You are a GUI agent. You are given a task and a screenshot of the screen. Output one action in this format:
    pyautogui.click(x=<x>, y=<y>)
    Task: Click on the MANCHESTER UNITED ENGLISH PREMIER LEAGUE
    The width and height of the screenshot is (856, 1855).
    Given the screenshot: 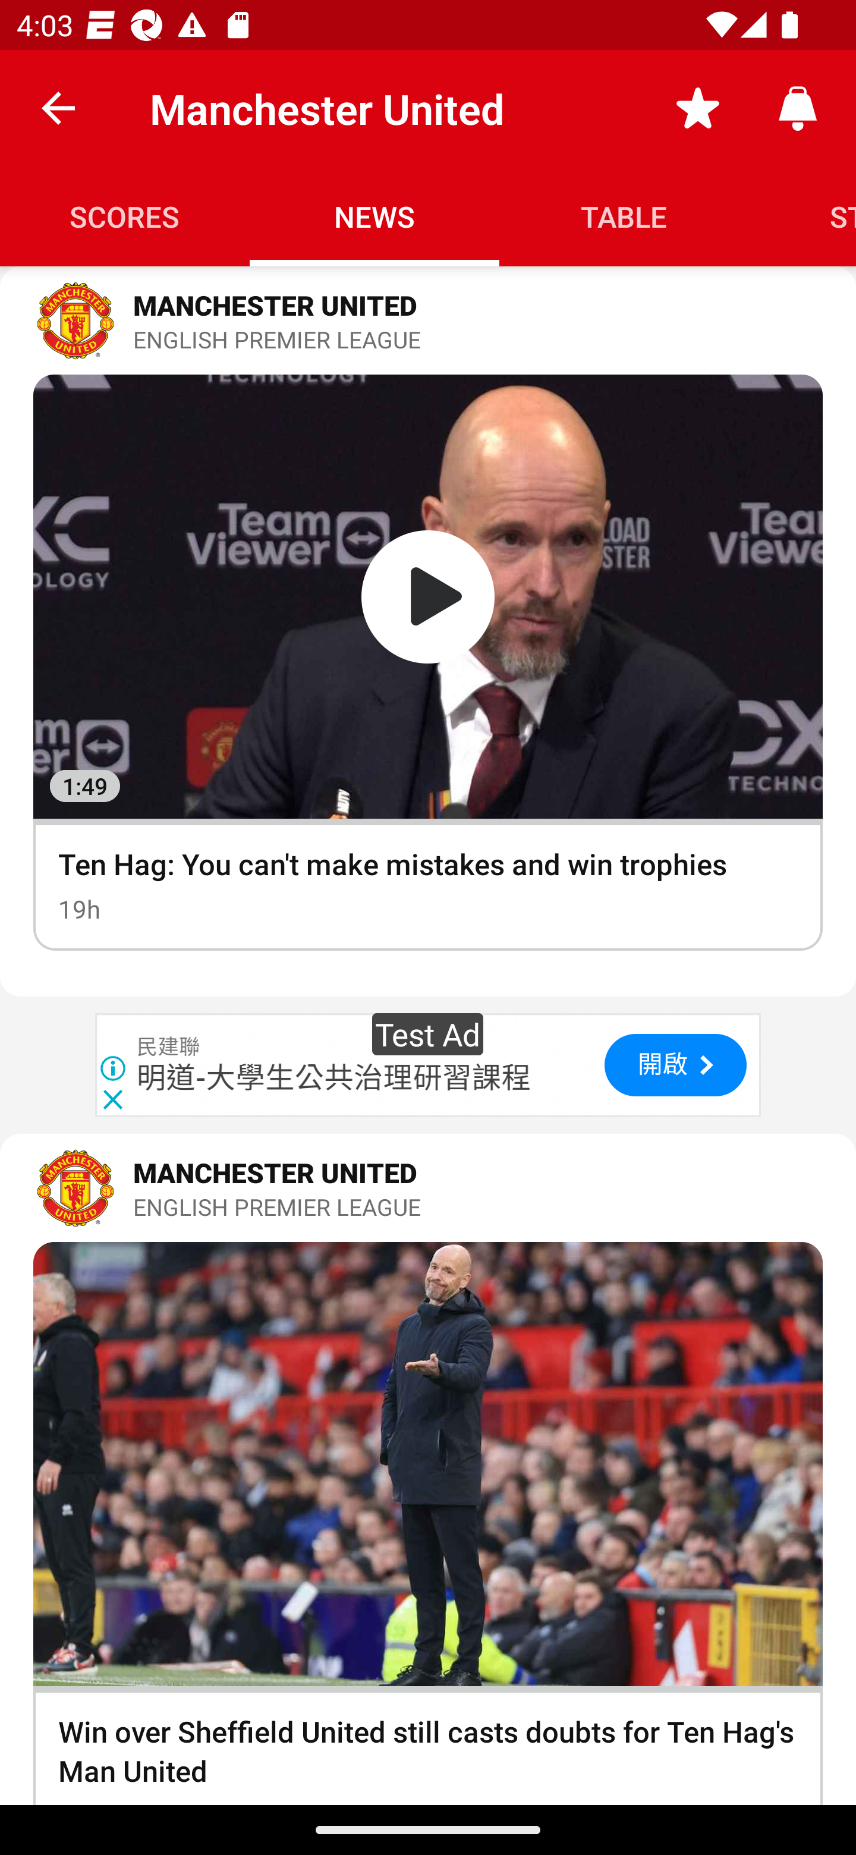 What is the action you would take?
    pyautogui.click(x=428, y=1188)
    